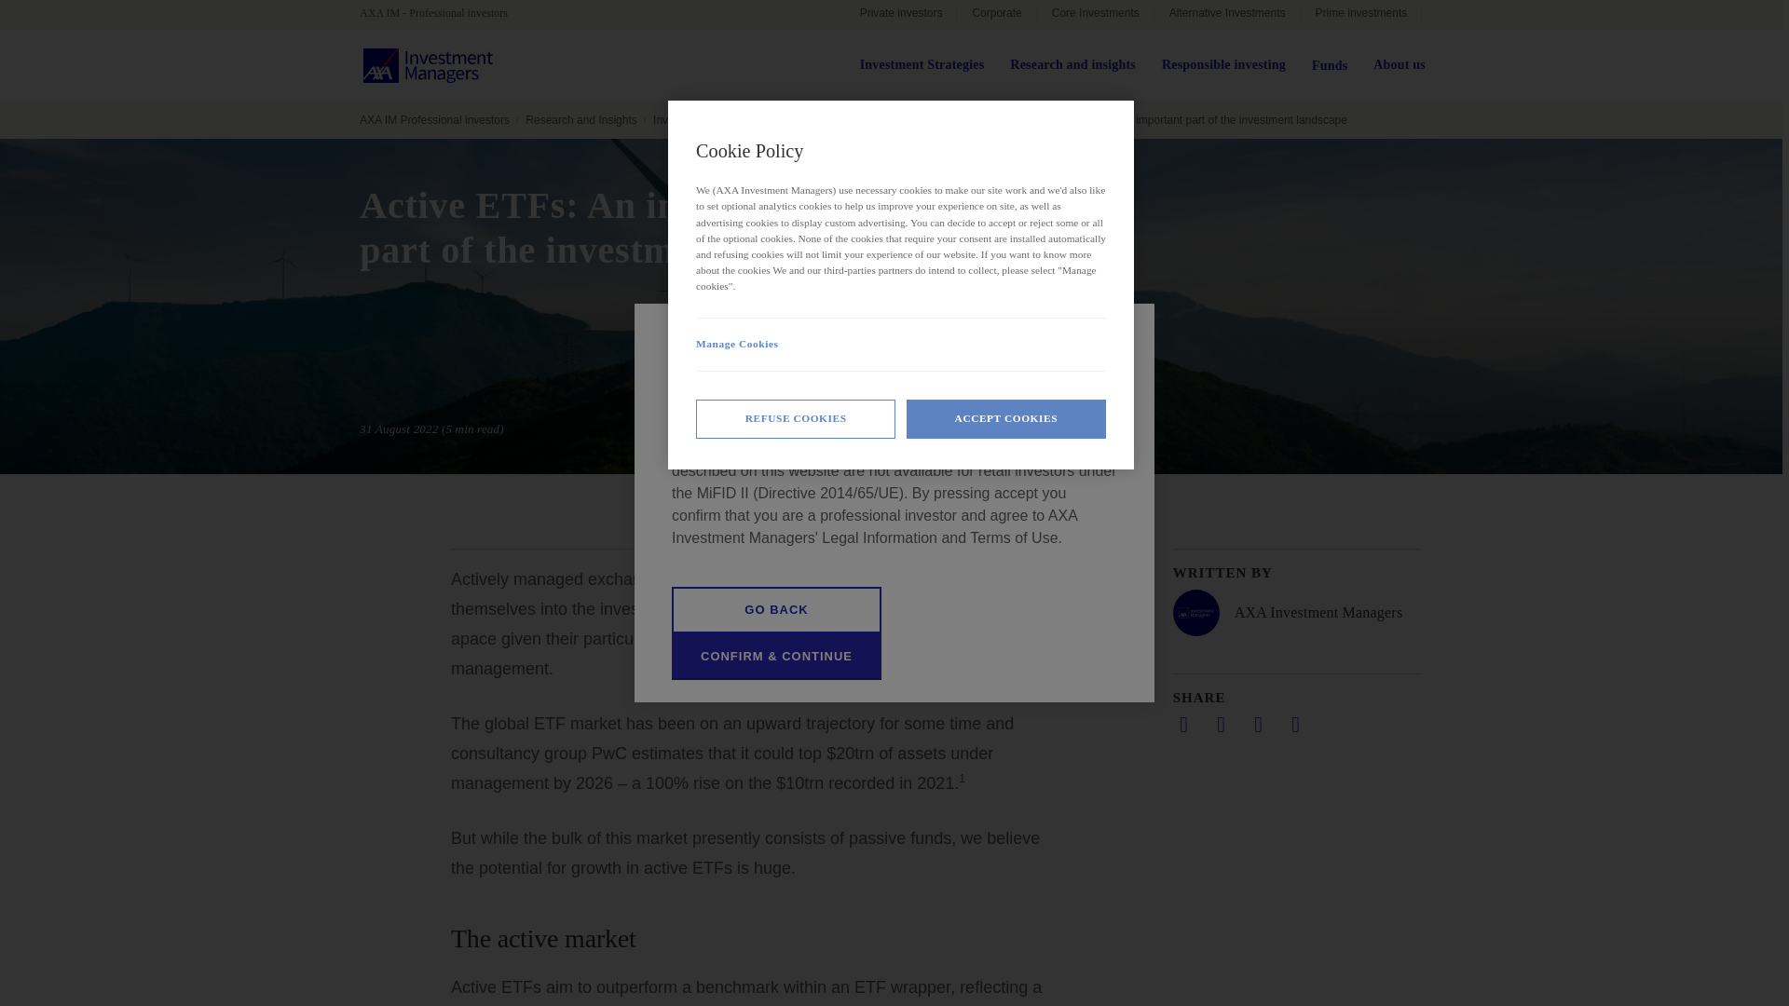 This screenshot has width=1789, height=1006. Describe the element at coordinates (1096, 15) in the screenshot. I see `Core Investments` at that location.